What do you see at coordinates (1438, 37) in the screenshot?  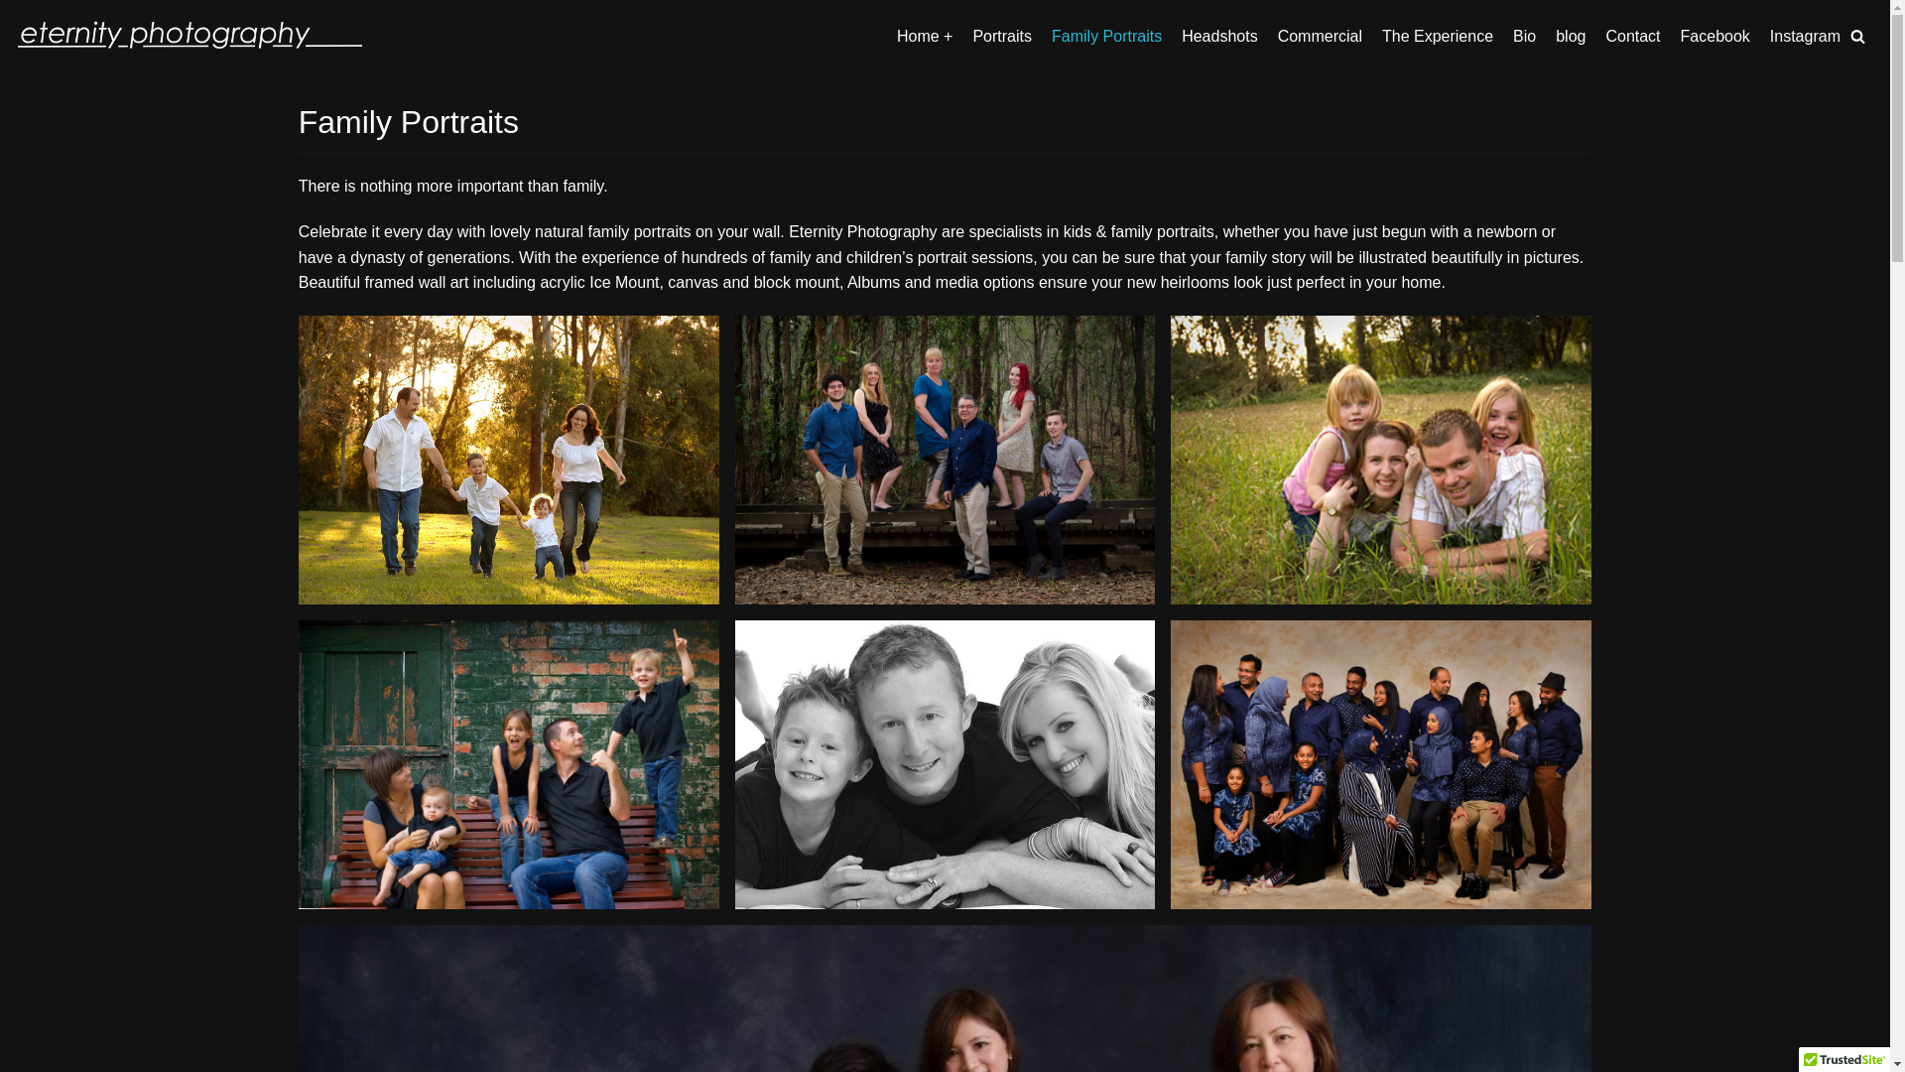 I see `The Experience` at bounding box center [1438, 37].